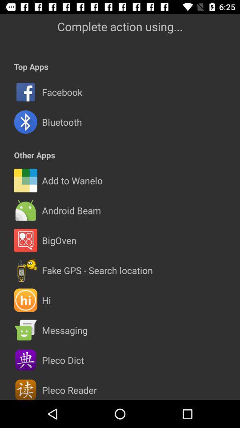 Image resolution: width=240 pixels, height=428 pixels. I want to click on open the pleco dict, so click(63, 360).